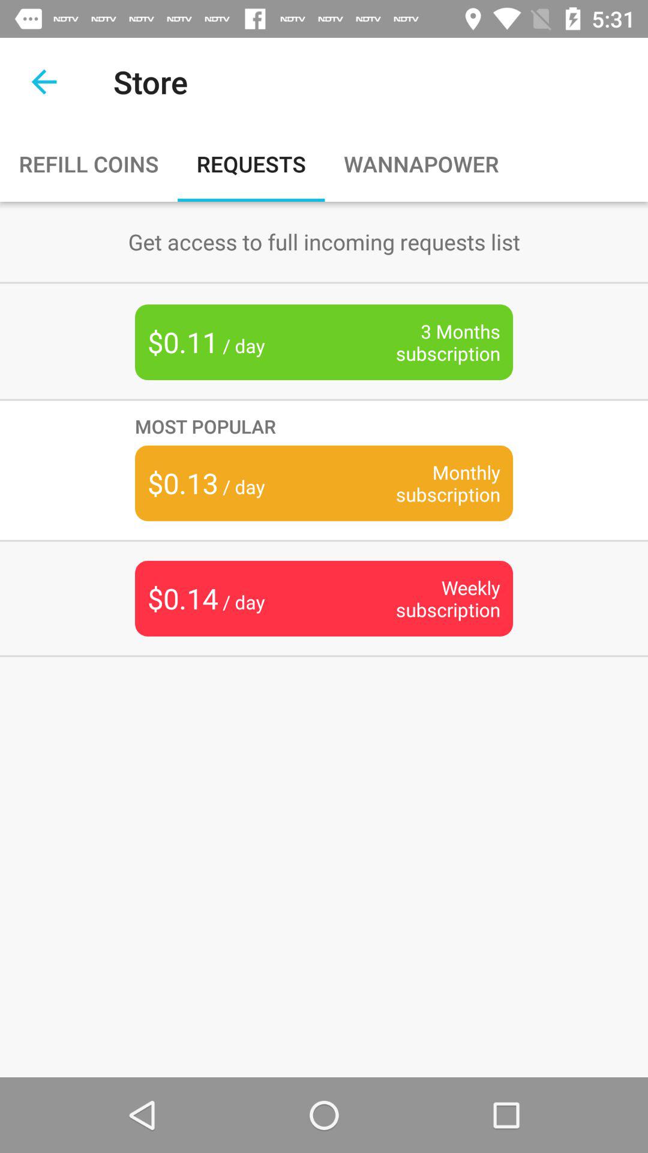  I want to click on turn off item above the most popular icon, so click(430, 342).